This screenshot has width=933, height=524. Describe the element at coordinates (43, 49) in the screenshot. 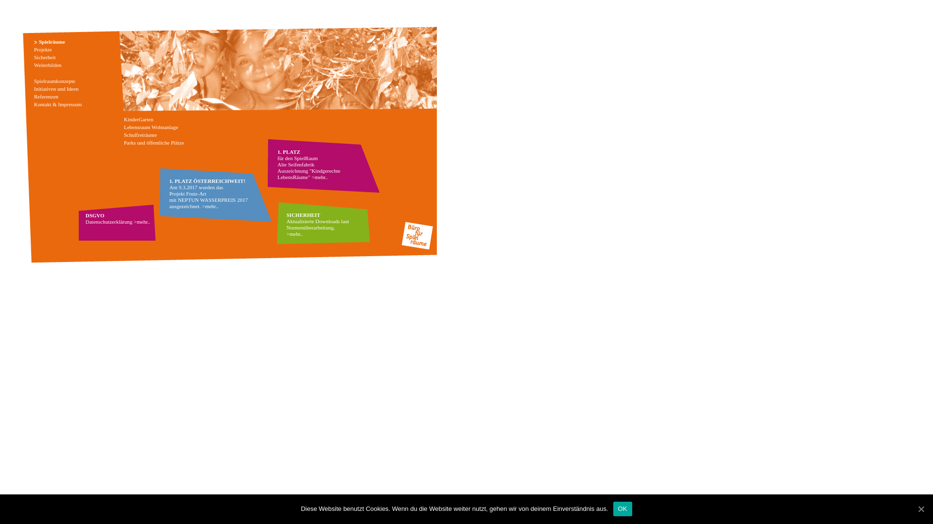

I see `Projekte` at that location.